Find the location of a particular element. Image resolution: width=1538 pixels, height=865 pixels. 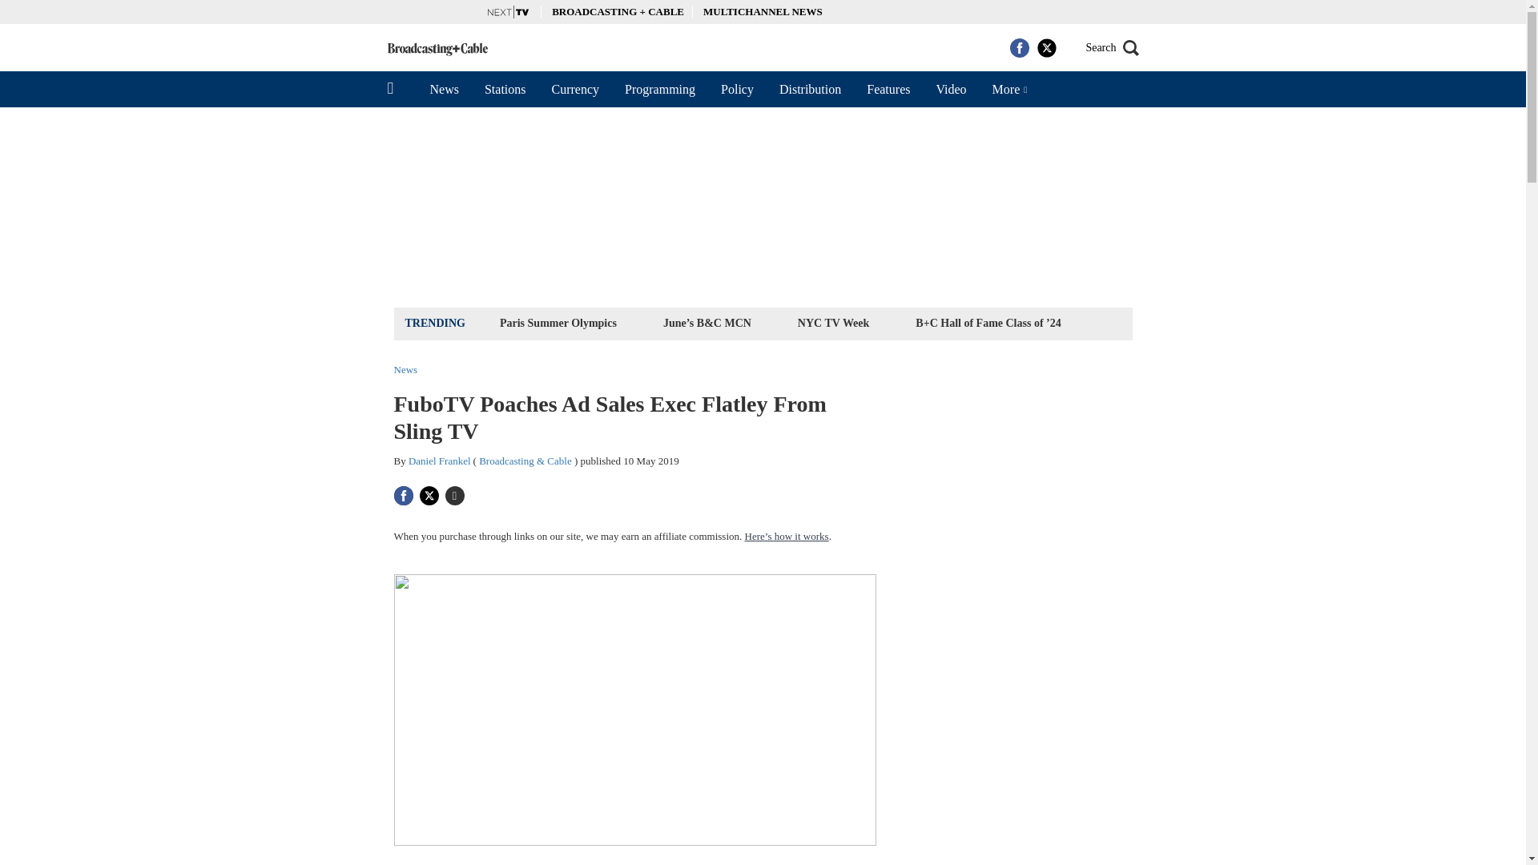

News is located at coordinates (405, 368).